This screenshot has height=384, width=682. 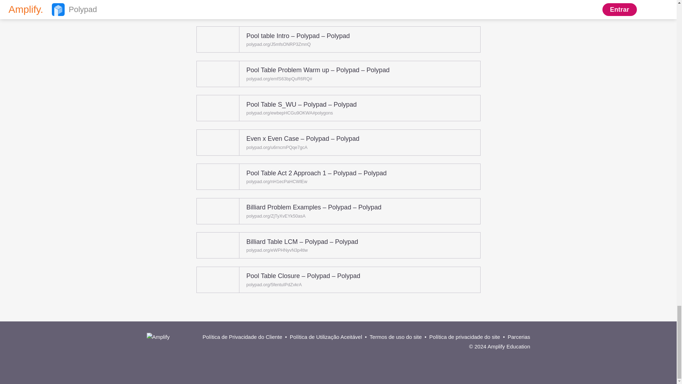 I want to click on Instagram, so click(x=511, y=357).